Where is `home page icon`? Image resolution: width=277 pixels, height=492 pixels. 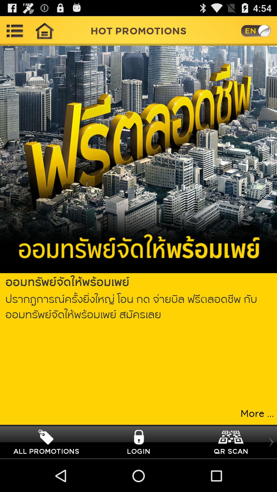 home page icon is located at coordinates (44, 31).